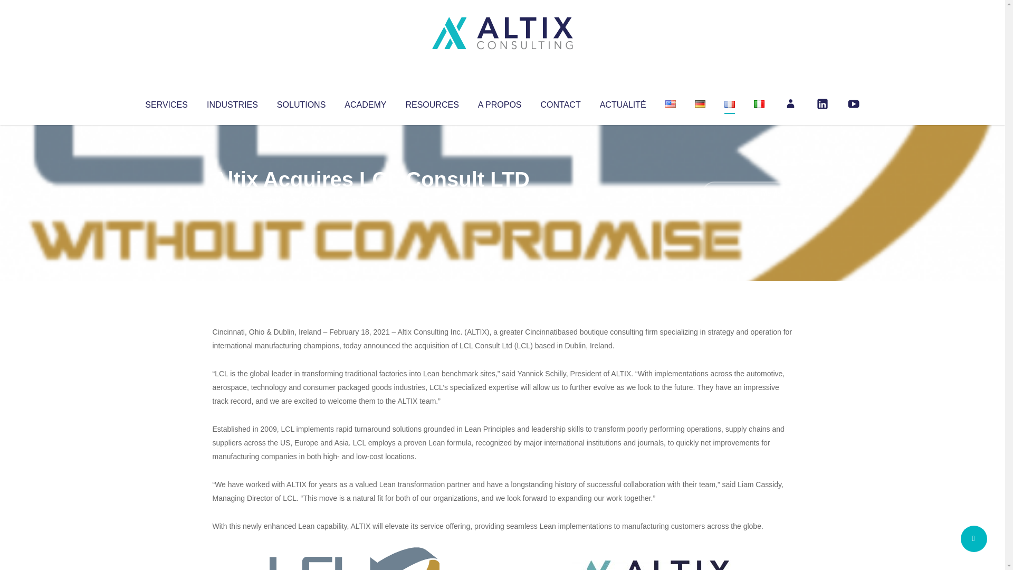 Image resolution: width=1013 pixels, height=570 pixels. What do you see at coordinates (747, 193) in the screenshot?
I see `No Comments` at bounding box center [747, 193].